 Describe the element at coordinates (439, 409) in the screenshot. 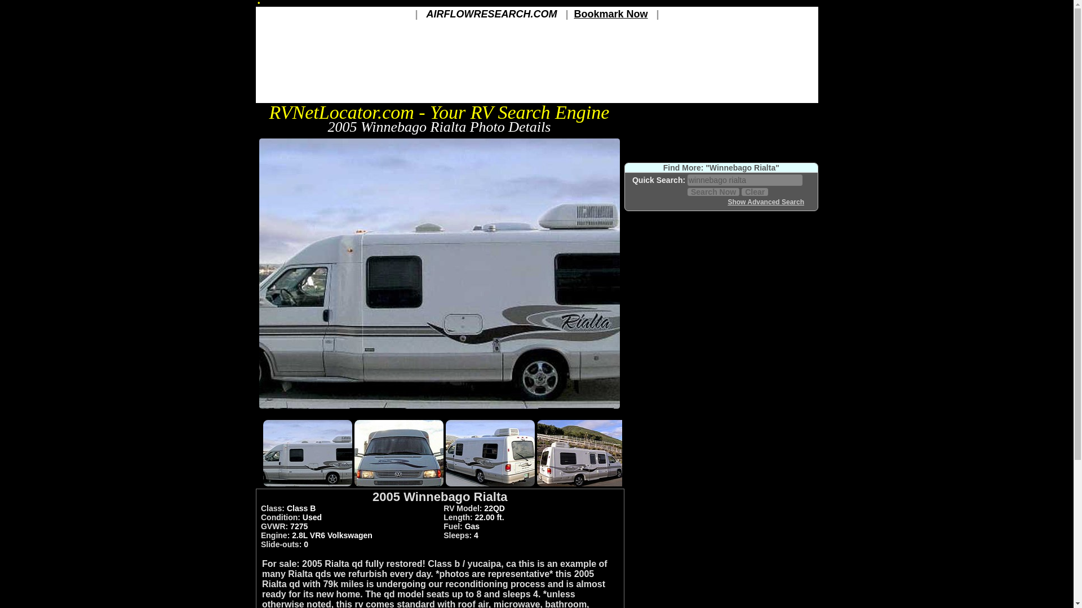

I see `2005 Winnebago Rialta` at that location.